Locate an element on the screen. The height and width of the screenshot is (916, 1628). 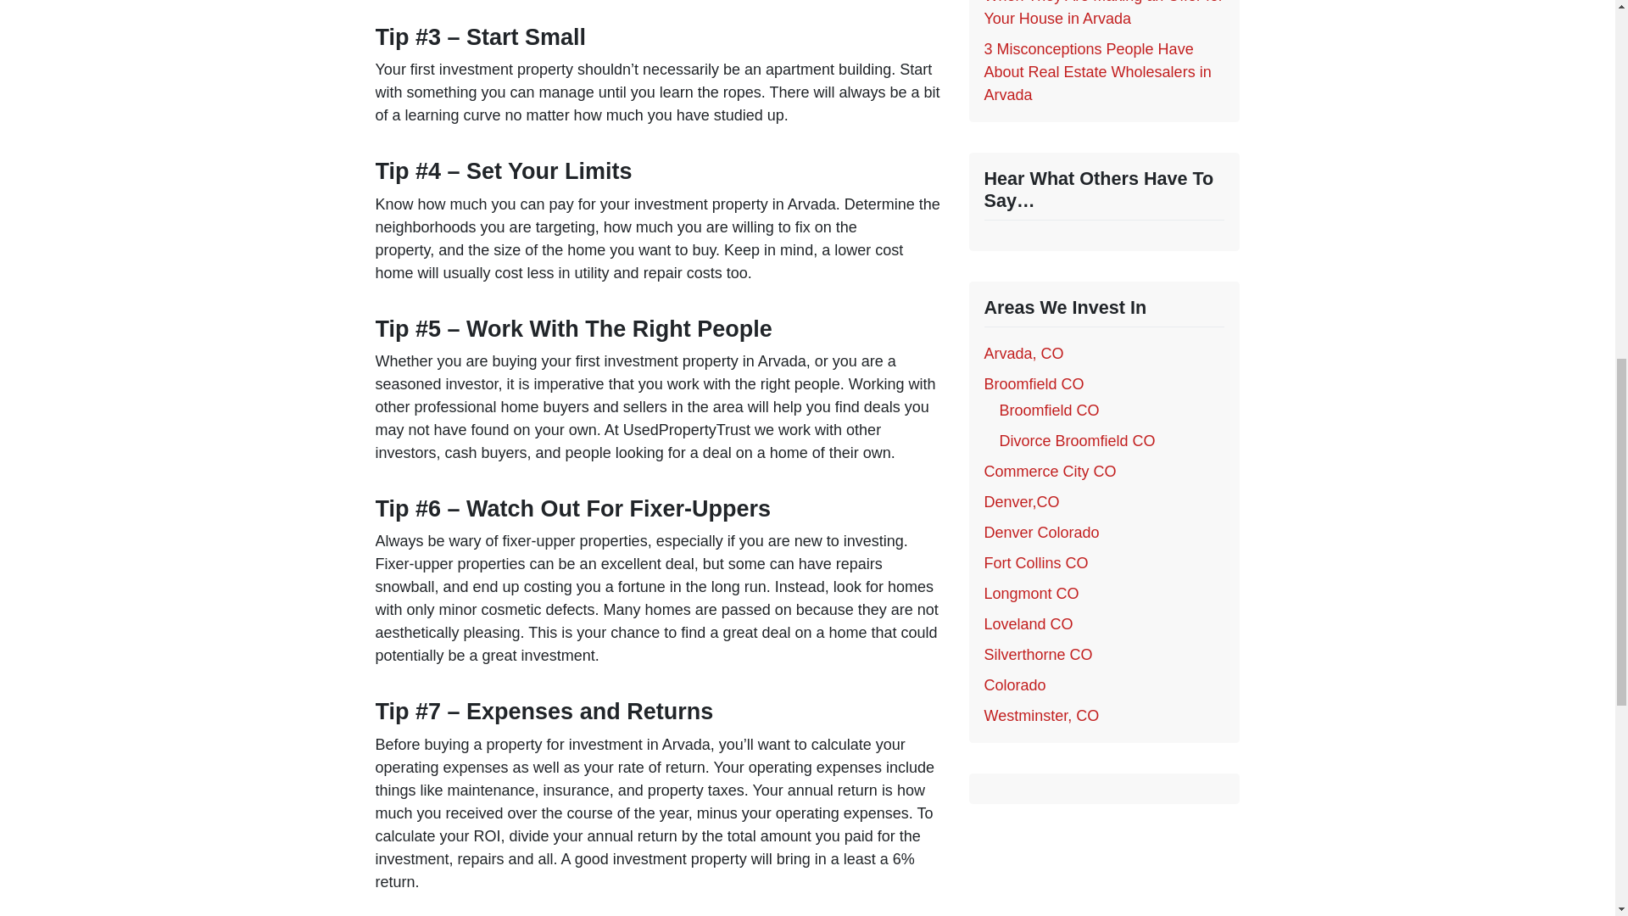
Colorado is located at coordinates (1014, 685).